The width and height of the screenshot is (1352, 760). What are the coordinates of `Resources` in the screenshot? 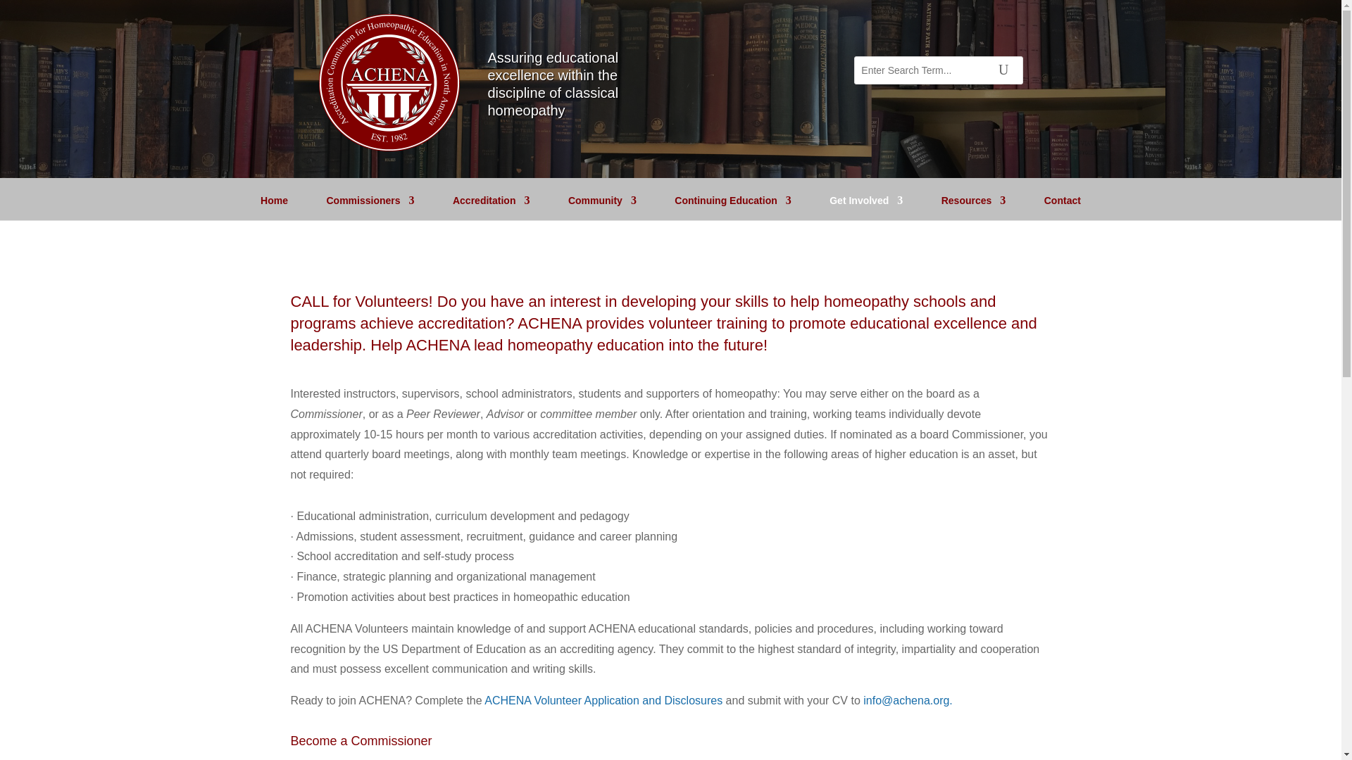 It's located at (973, 208).